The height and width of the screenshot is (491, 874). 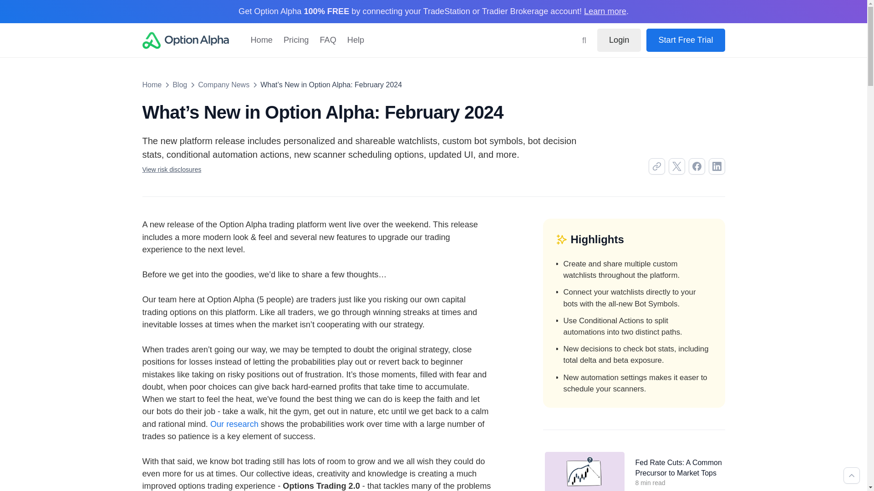 I want to click on Pricing, so click(x=296, y=40).